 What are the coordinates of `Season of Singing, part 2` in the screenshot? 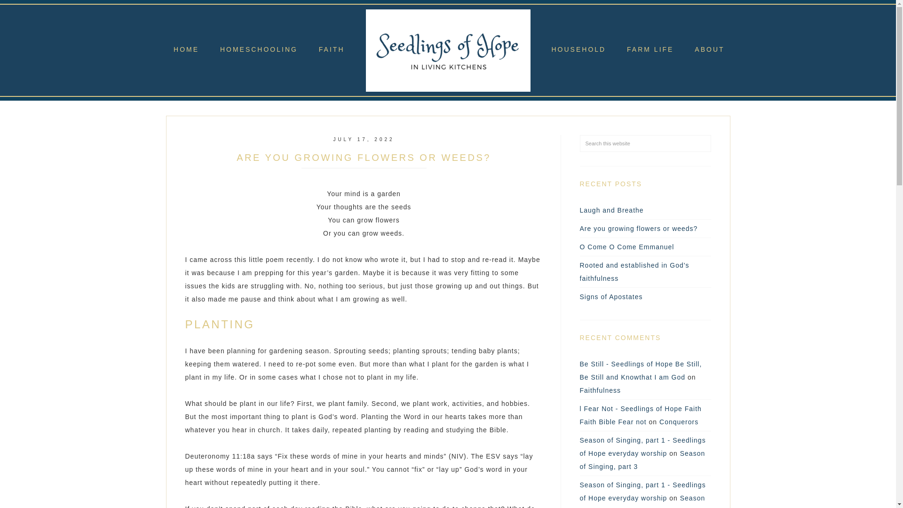 It's located at (642, 501).